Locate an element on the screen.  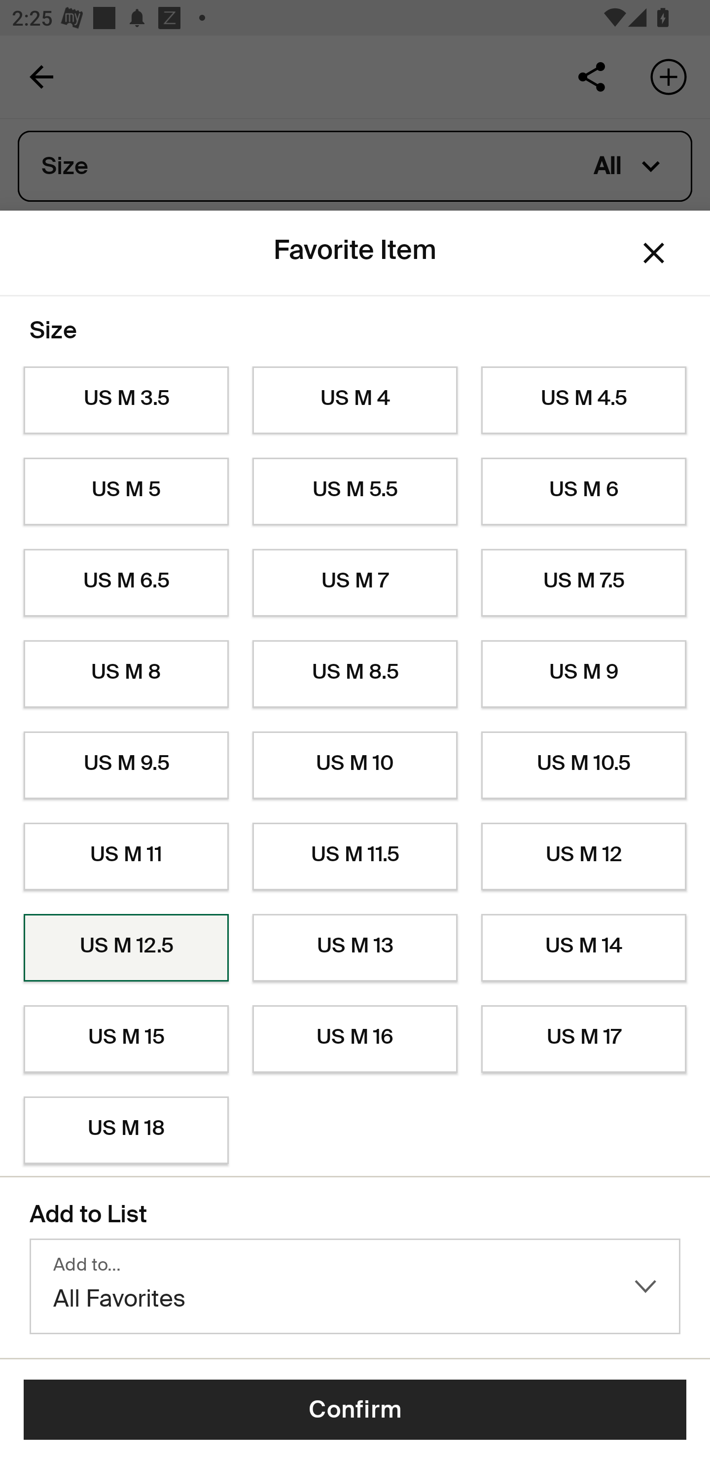
Dismiss is located at coordinates (654, 254).